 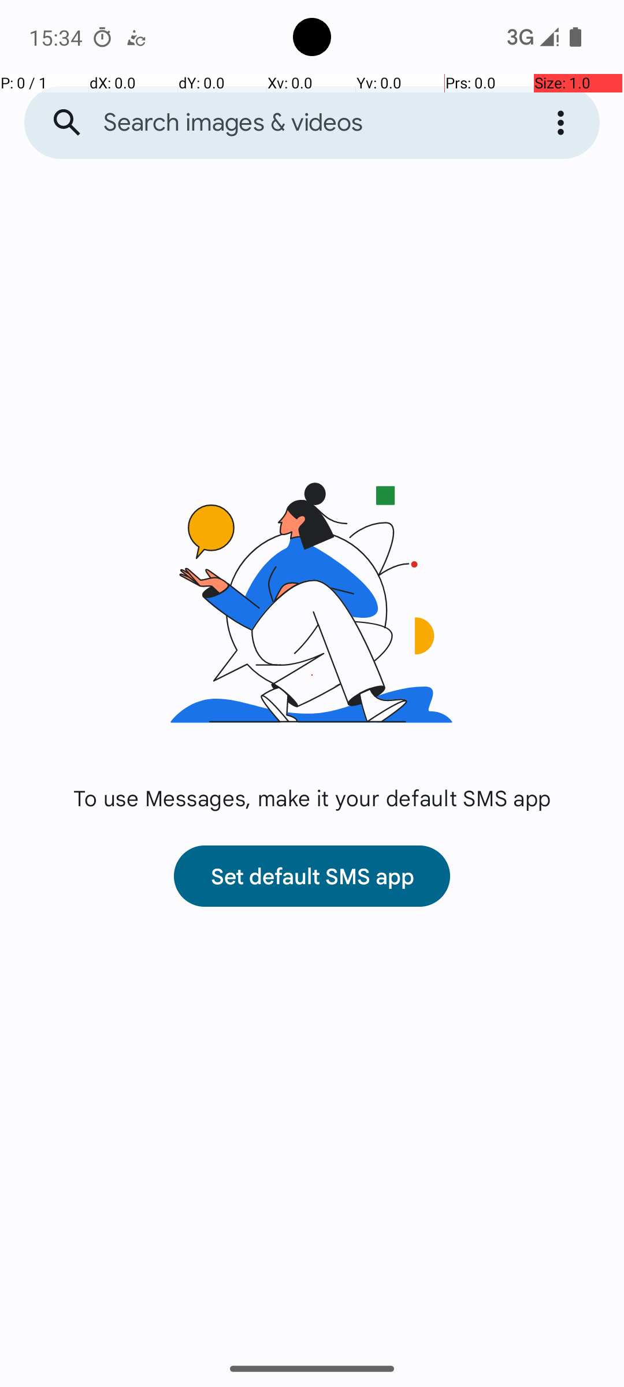 What do you see at coordinates (312, 798) in the screenshot?
I see `To use Messages, make it your default SMS app` at bounding box center [312, 798].